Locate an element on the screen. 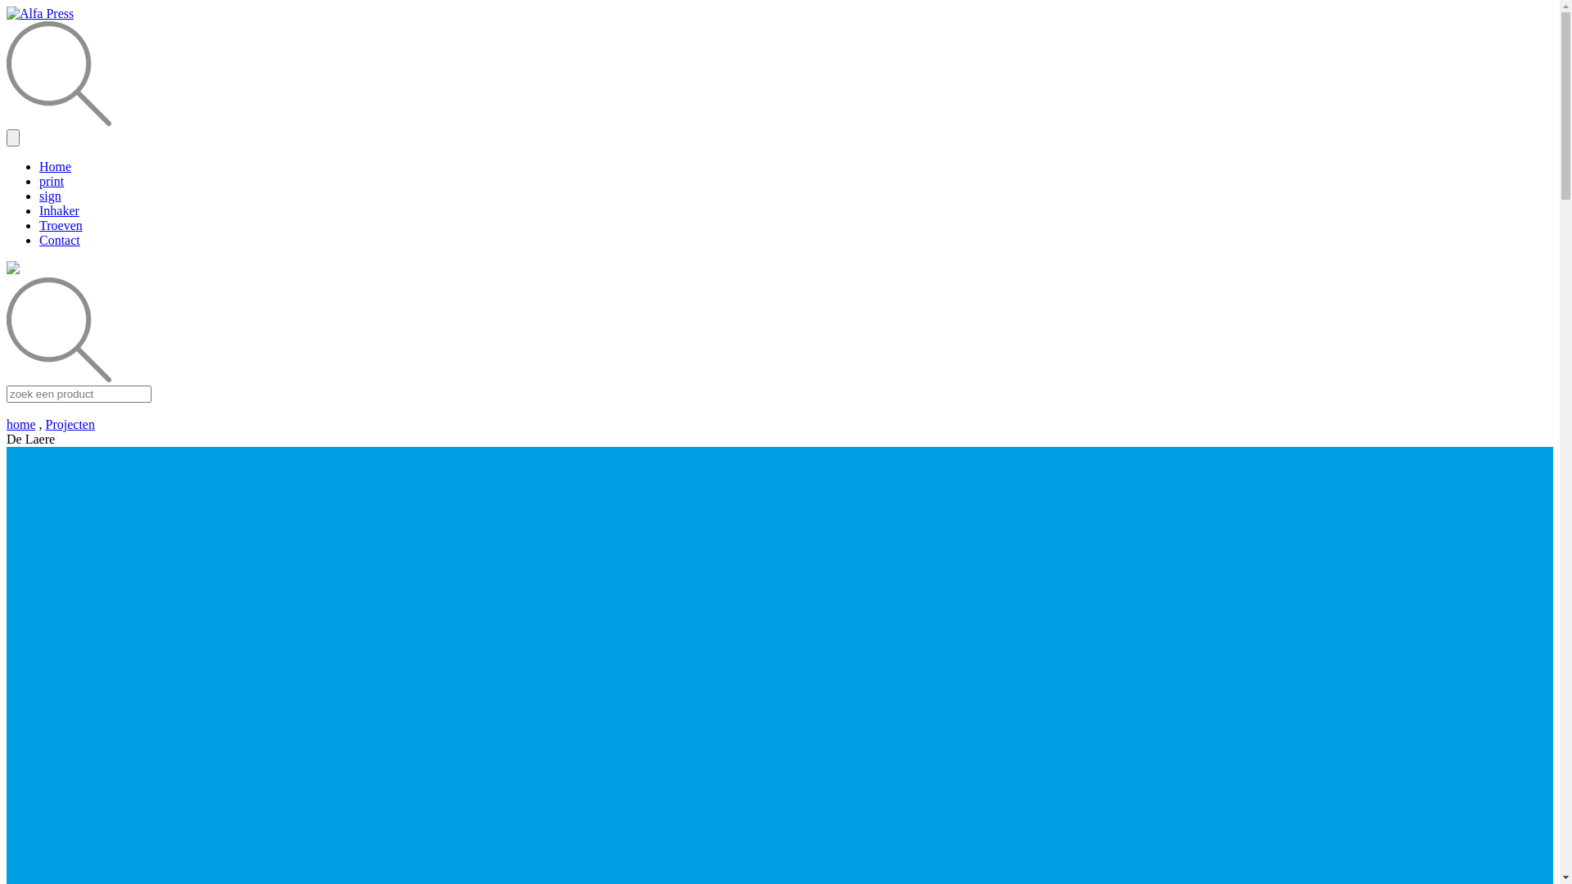 The width and height of the screenshot is (1572, 884). Projecten is located at coordinates (70, 424).